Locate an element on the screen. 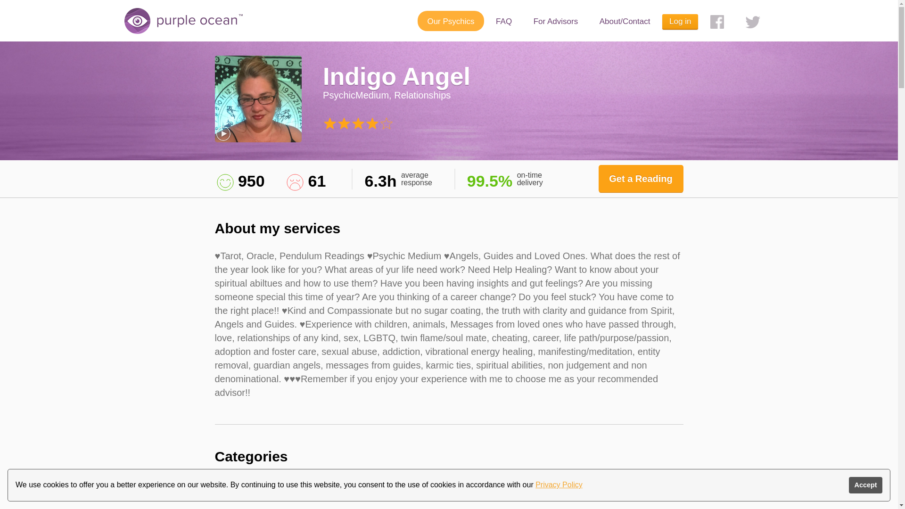 Image resolution: width=905 pixels, height=509 pixels. Log in is located at coordinates (680, 22).